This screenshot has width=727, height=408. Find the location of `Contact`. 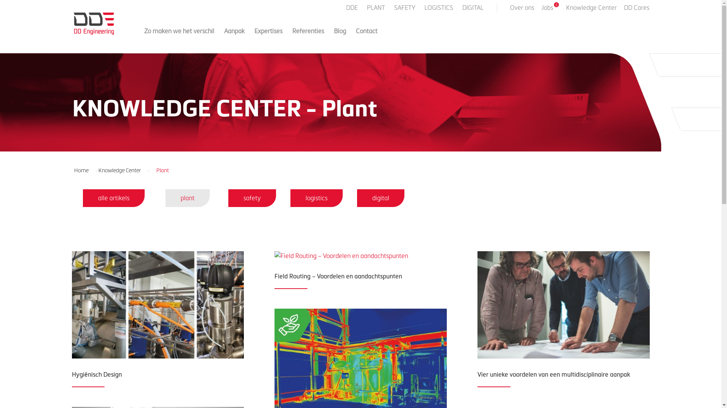

Contact is located at coordinates (367, 38).